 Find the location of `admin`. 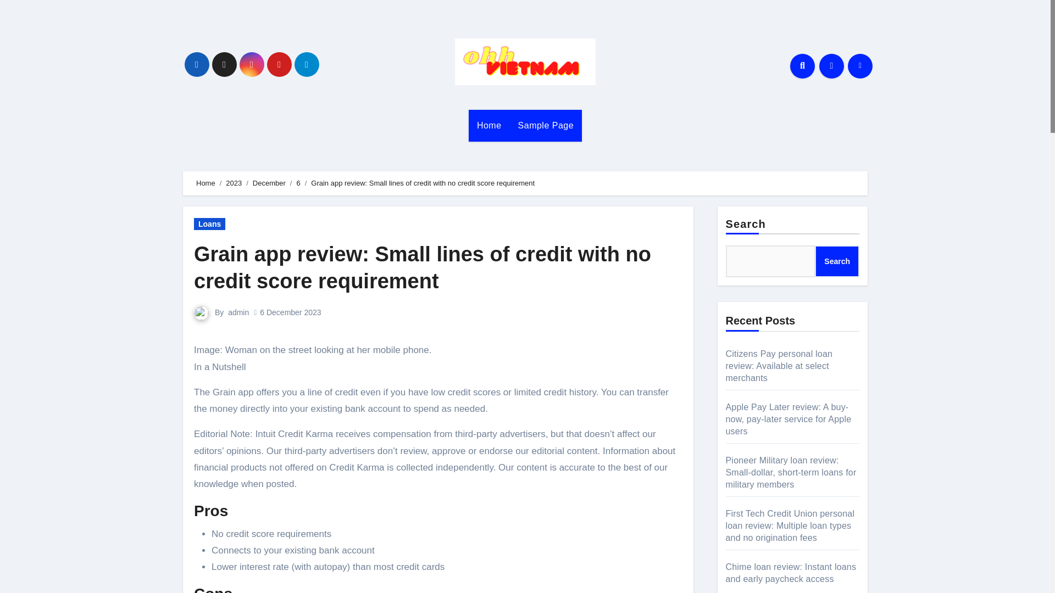

admin is located at coordinates (238, 312).